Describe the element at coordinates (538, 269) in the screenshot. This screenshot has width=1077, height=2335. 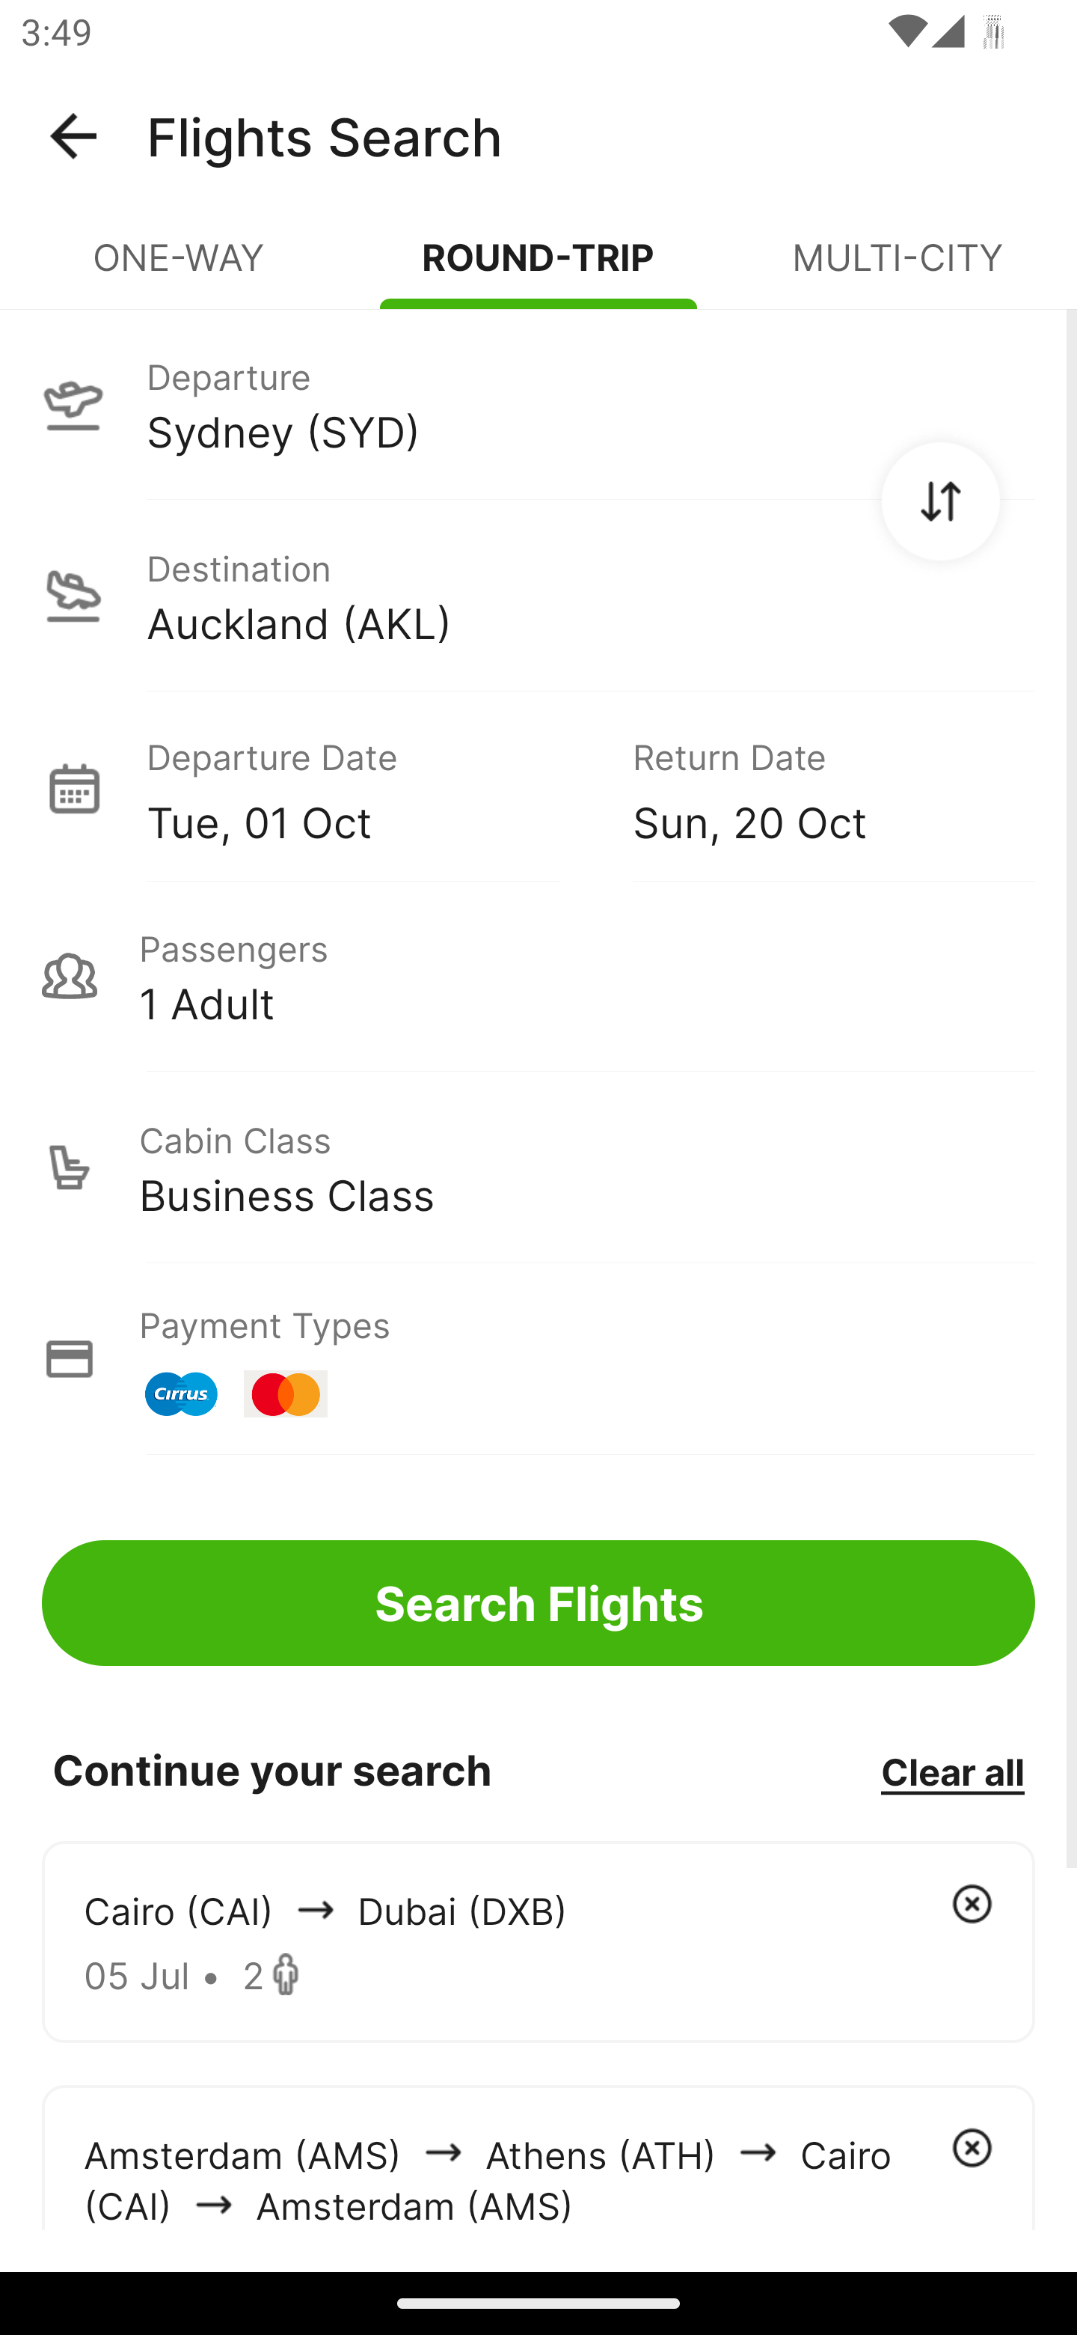
I see `ROUND-TRIP` at that location.